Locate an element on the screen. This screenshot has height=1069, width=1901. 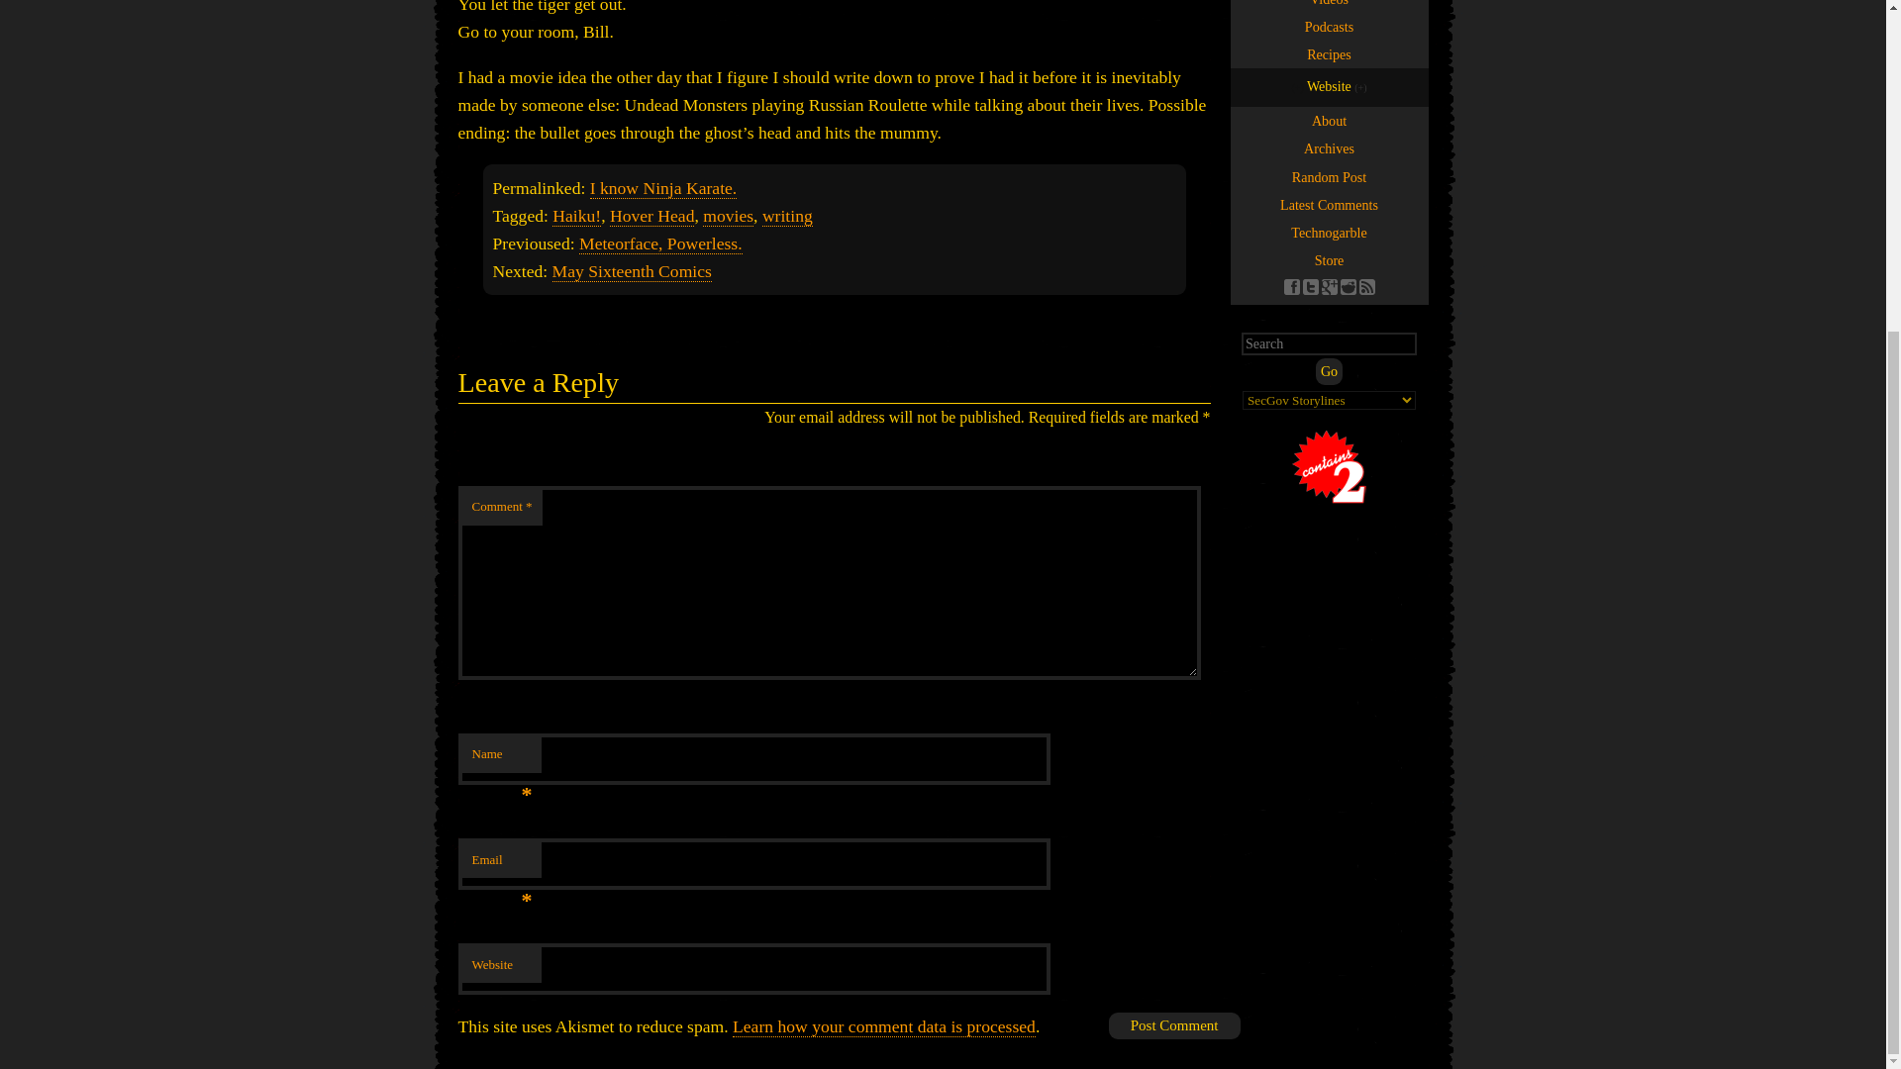
Hover Head is located at coordinates (652, 216).